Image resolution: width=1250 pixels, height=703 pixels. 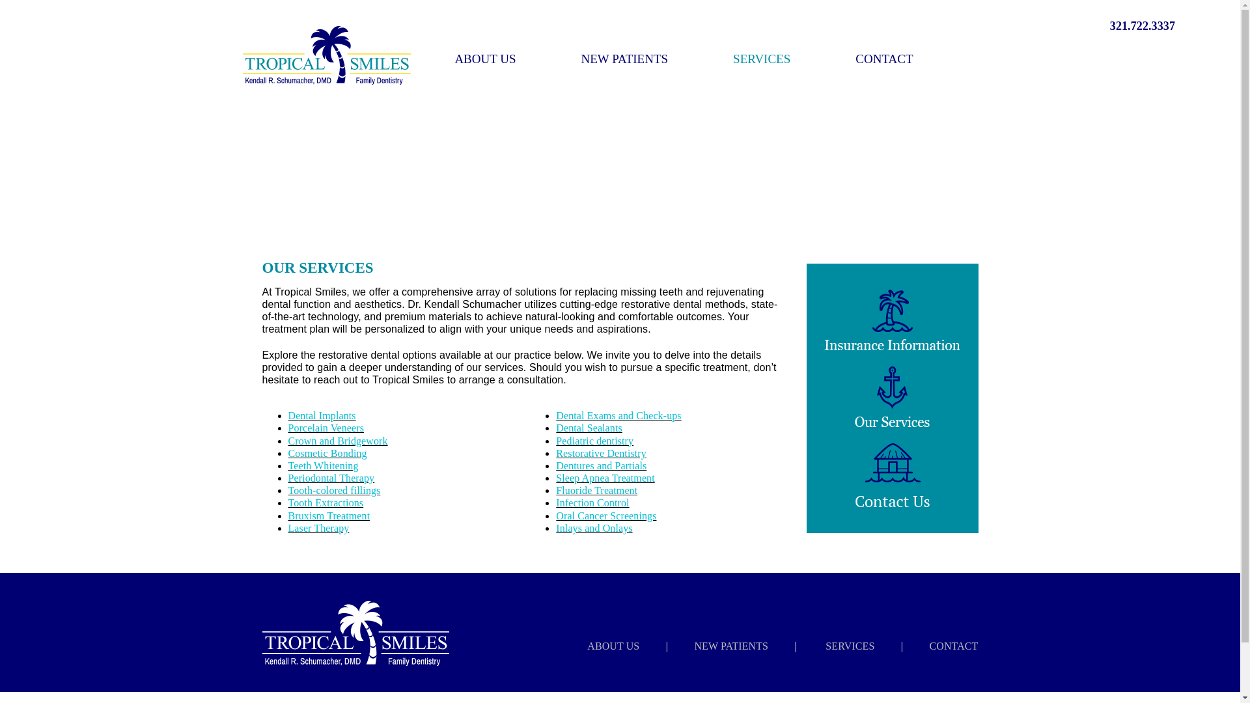 I want to click on Crown and Bridgework, so click(x=337, y=440).